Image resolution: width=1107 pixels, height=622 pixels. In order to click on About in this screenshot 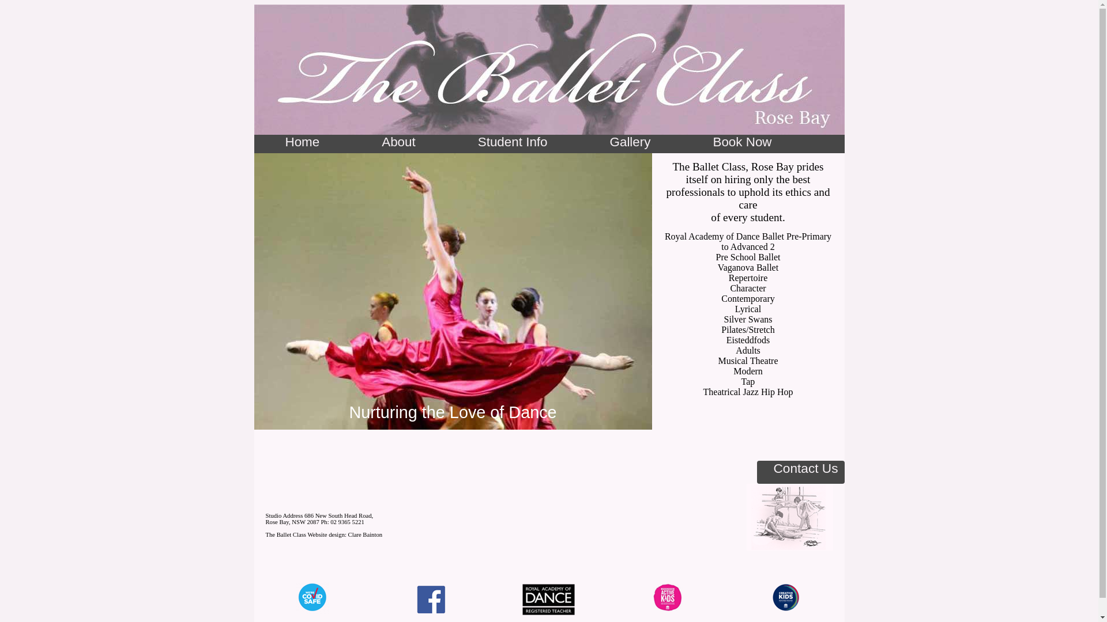, I will do `click(399, 142)`.